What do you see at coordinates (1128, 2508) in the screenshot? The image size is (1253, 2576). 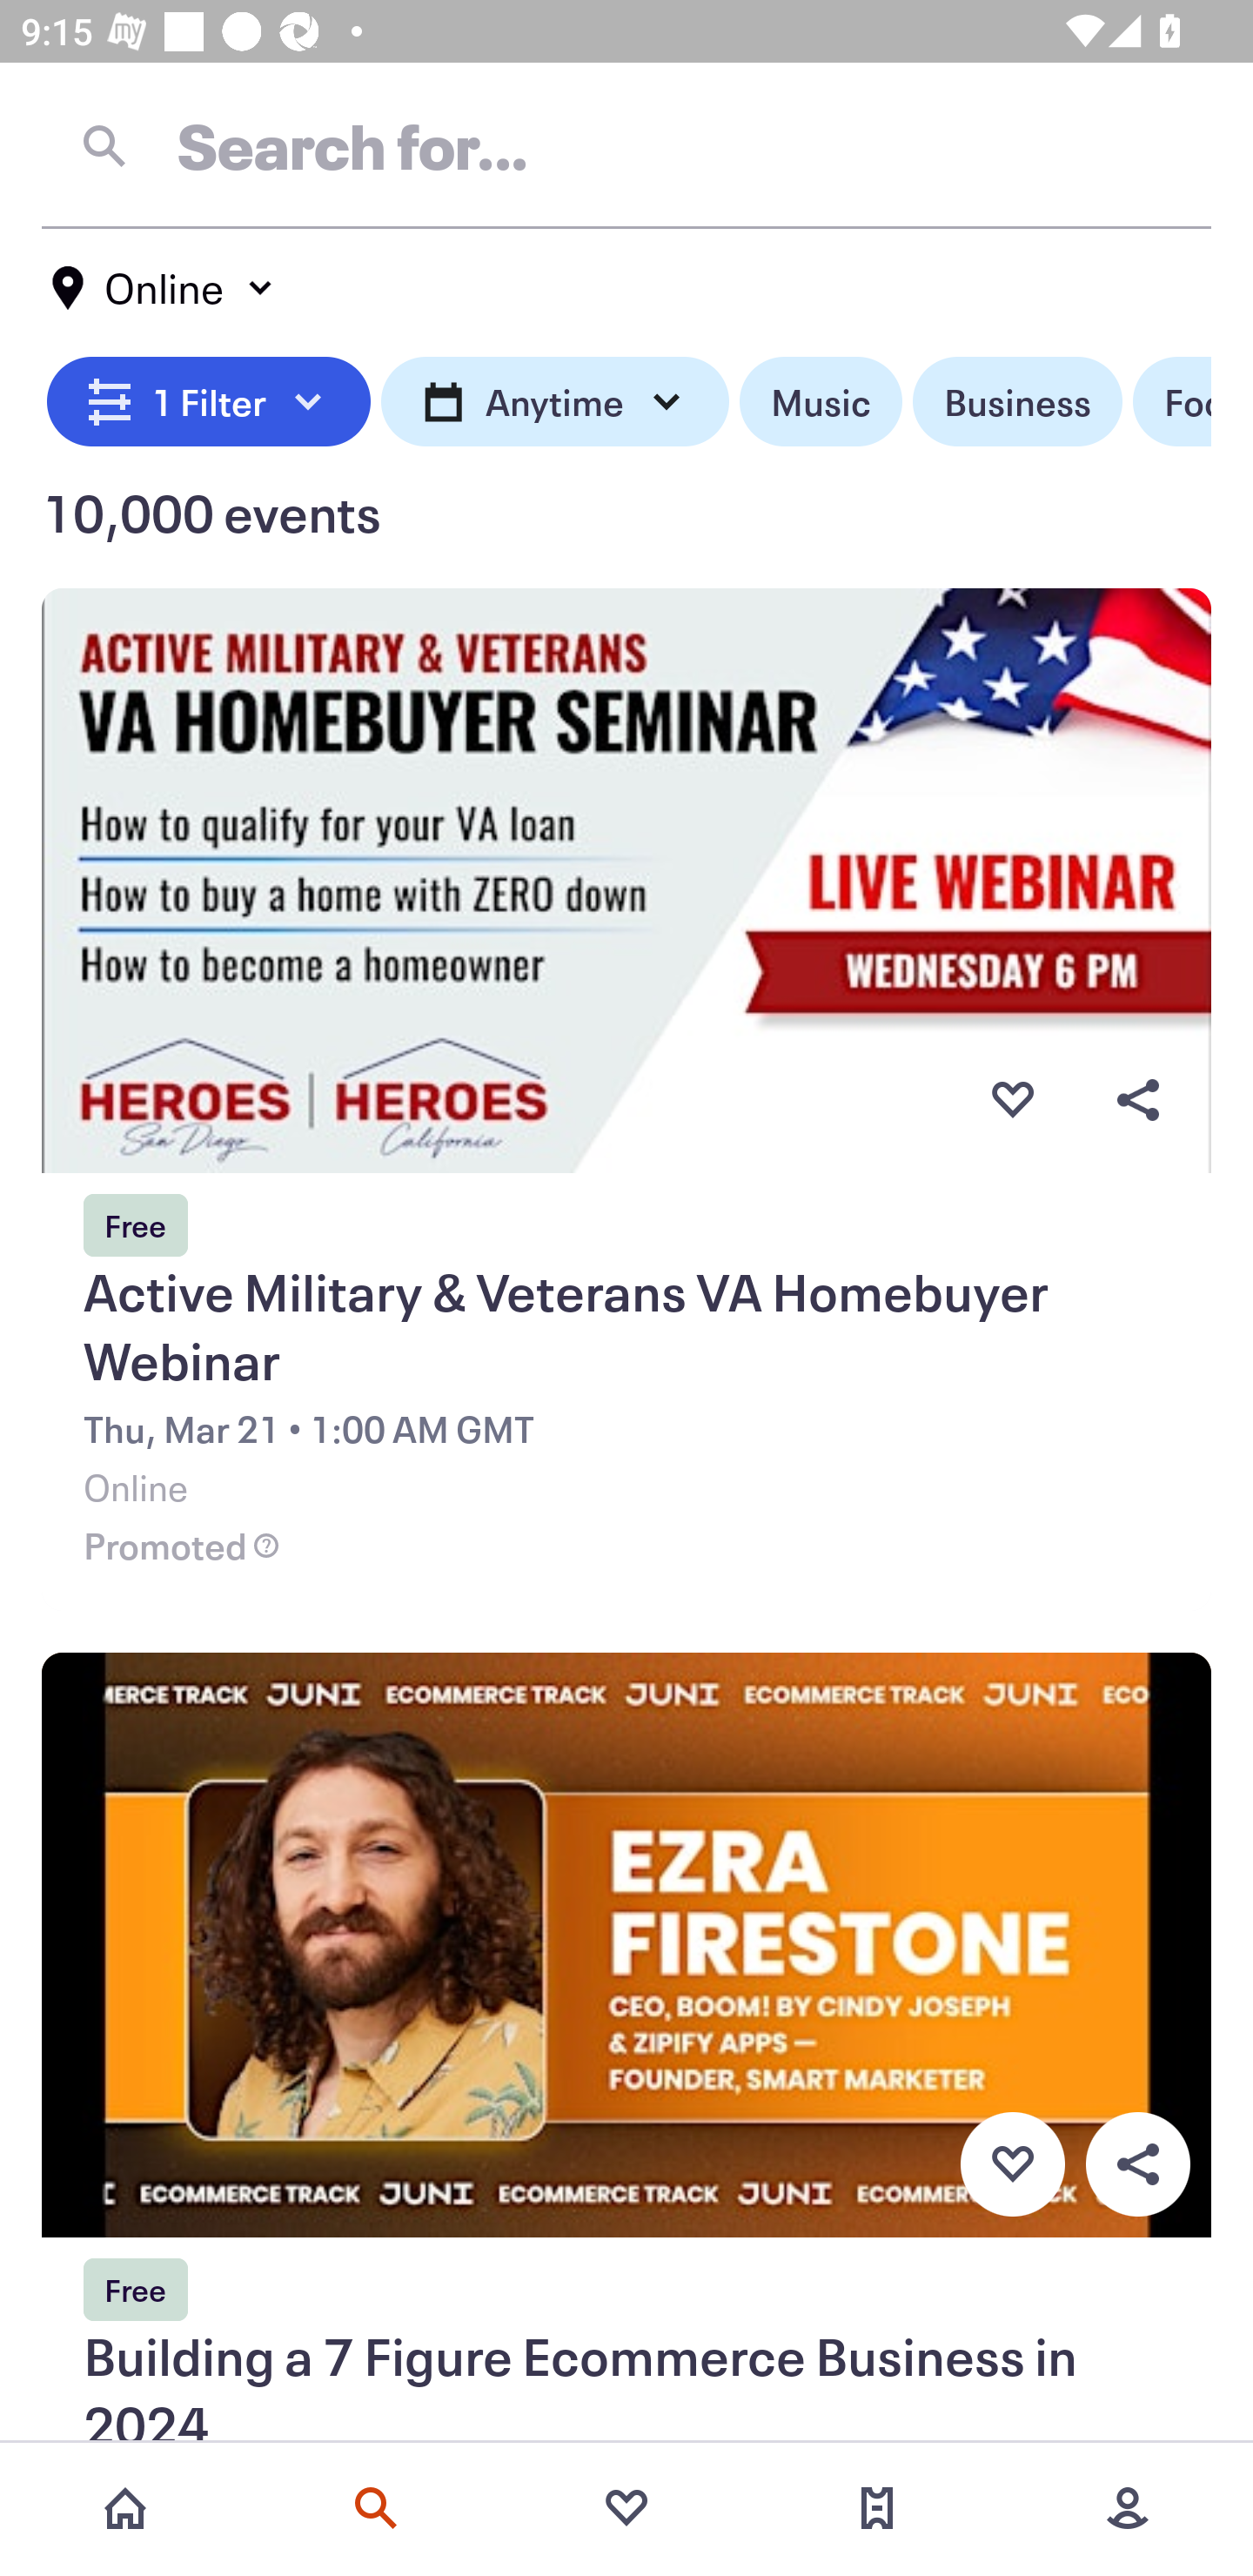 I see `More` at bounding box center [1128, 2508].